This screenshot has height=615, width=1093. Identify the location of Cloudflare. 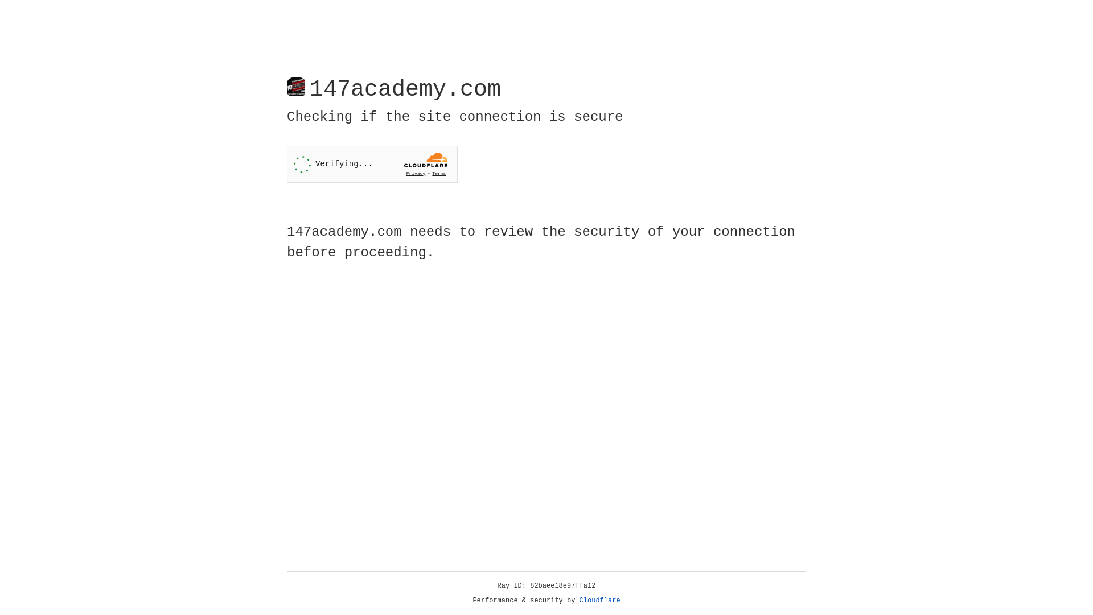
(600, 601).